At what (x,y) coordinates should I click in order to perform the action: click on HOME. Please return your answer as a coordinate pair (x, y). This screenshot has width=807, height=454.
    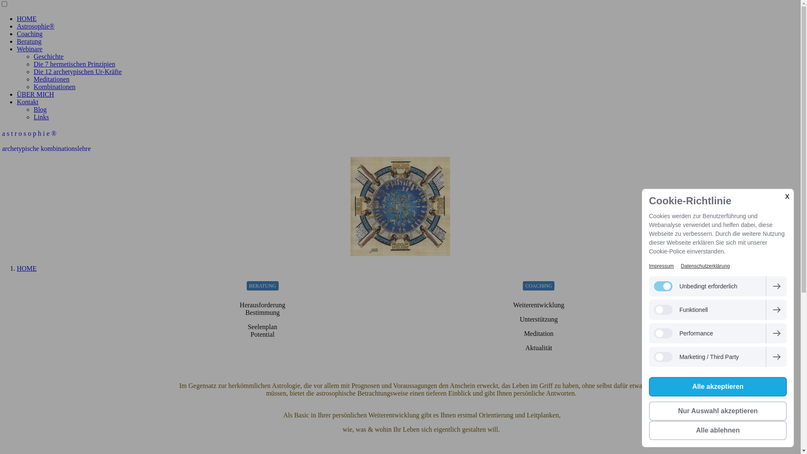
    Looking at the image, I should click on (27, 268).